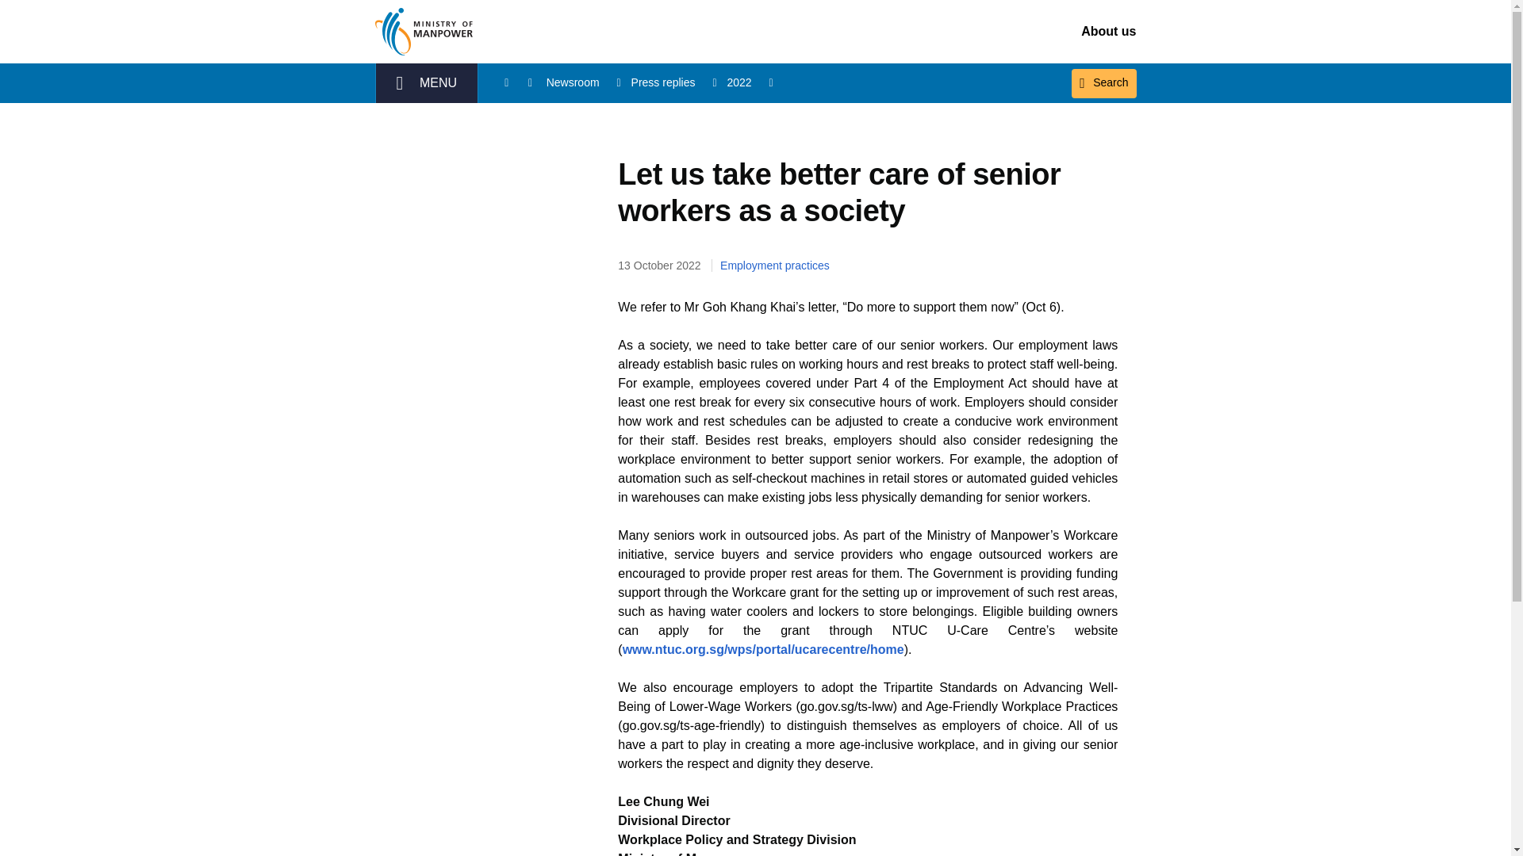 The image size is (1523, 856). I want to click on MENU, so click(426, 82).